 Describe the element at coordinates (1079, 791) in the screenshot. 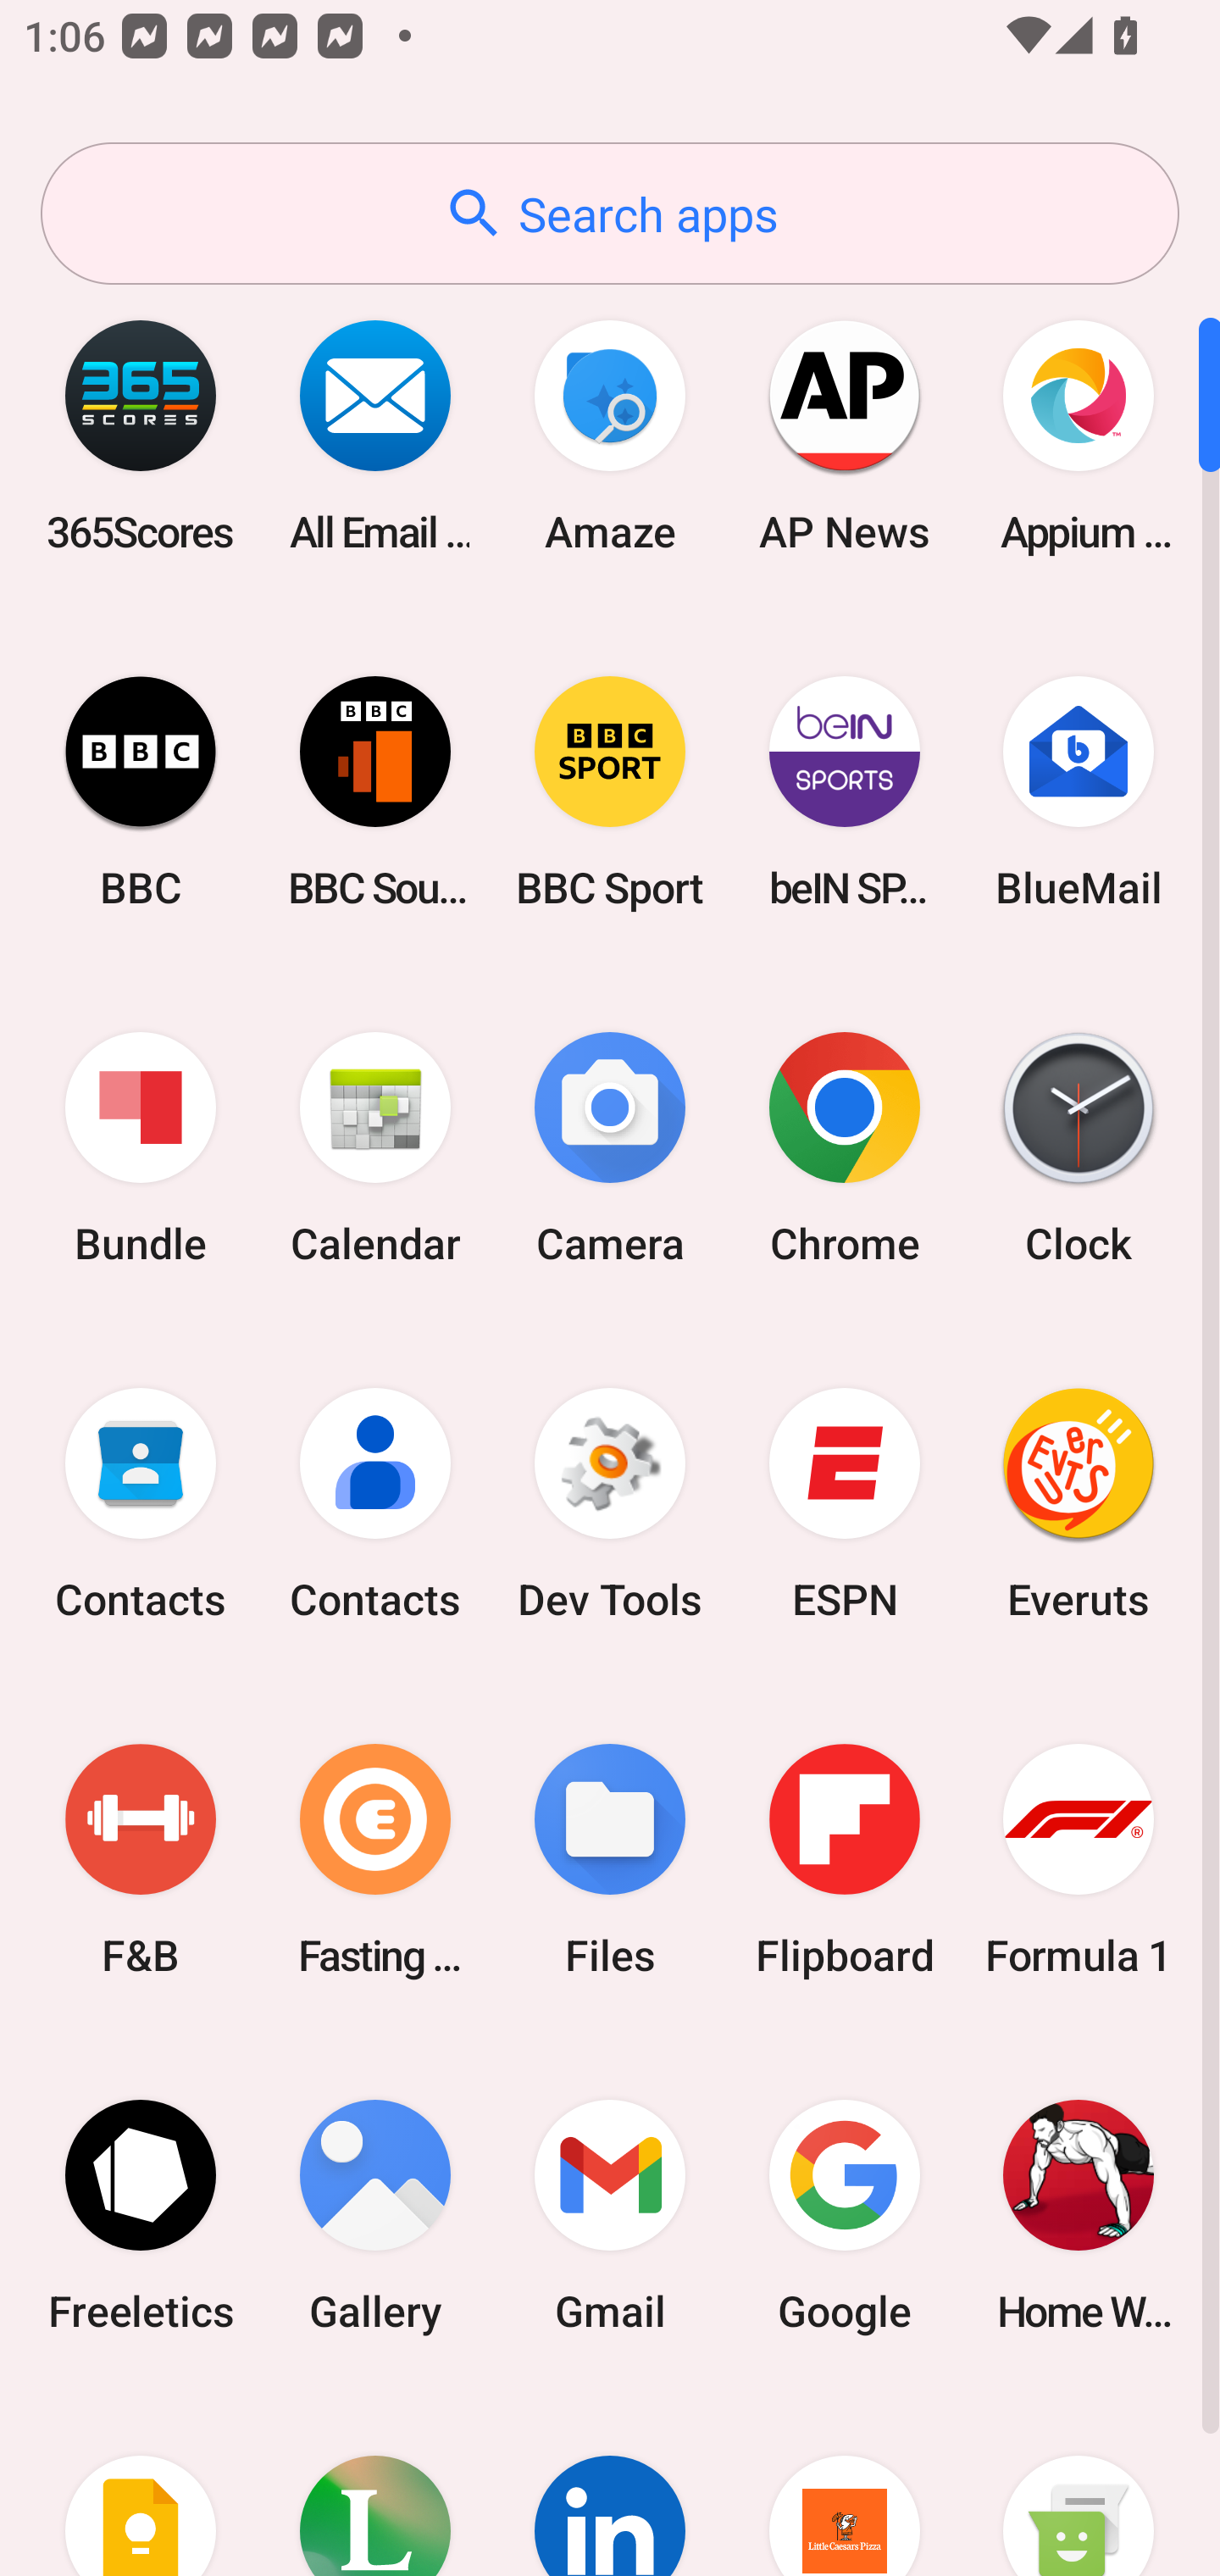

I see `BlueMail` at that location.